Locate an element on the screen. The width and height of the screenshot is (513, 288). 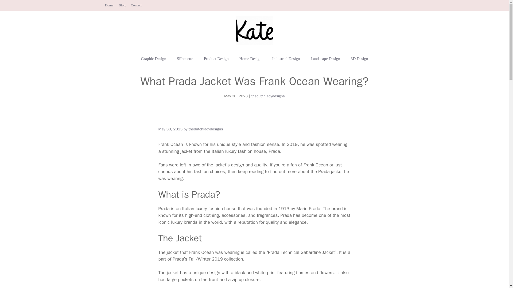
3D Design is located at coordinates (359, 59).